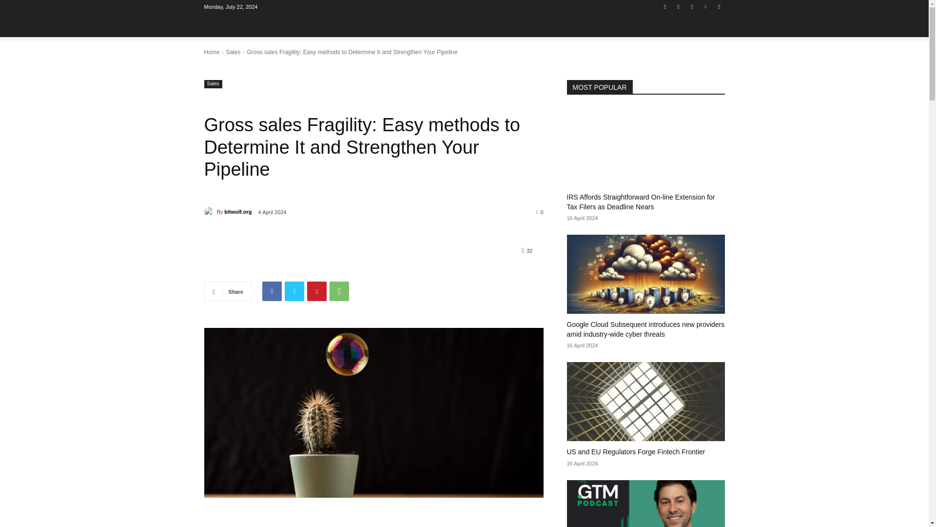 Image resolution: width=936 pixels, height=527 pixels. Describe the element at coordinates (719, 6) in the screenshot. I see `Youtube` at that location.